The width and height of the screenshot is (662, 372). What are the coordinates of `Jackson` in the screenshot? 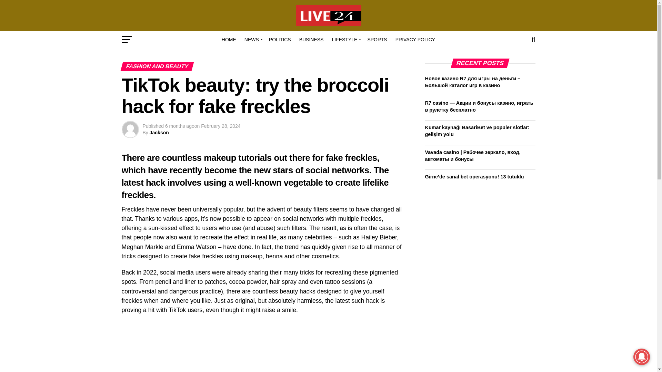 It's located at (159, 132).